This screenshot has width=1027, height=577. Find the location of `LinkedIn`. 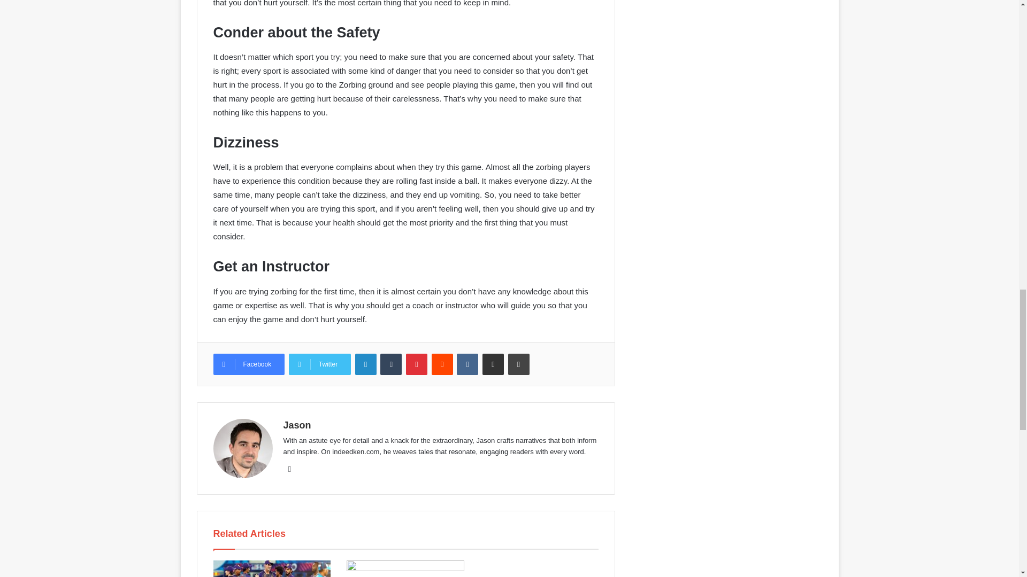

LinkedIn is located at coordinates (366, 364).